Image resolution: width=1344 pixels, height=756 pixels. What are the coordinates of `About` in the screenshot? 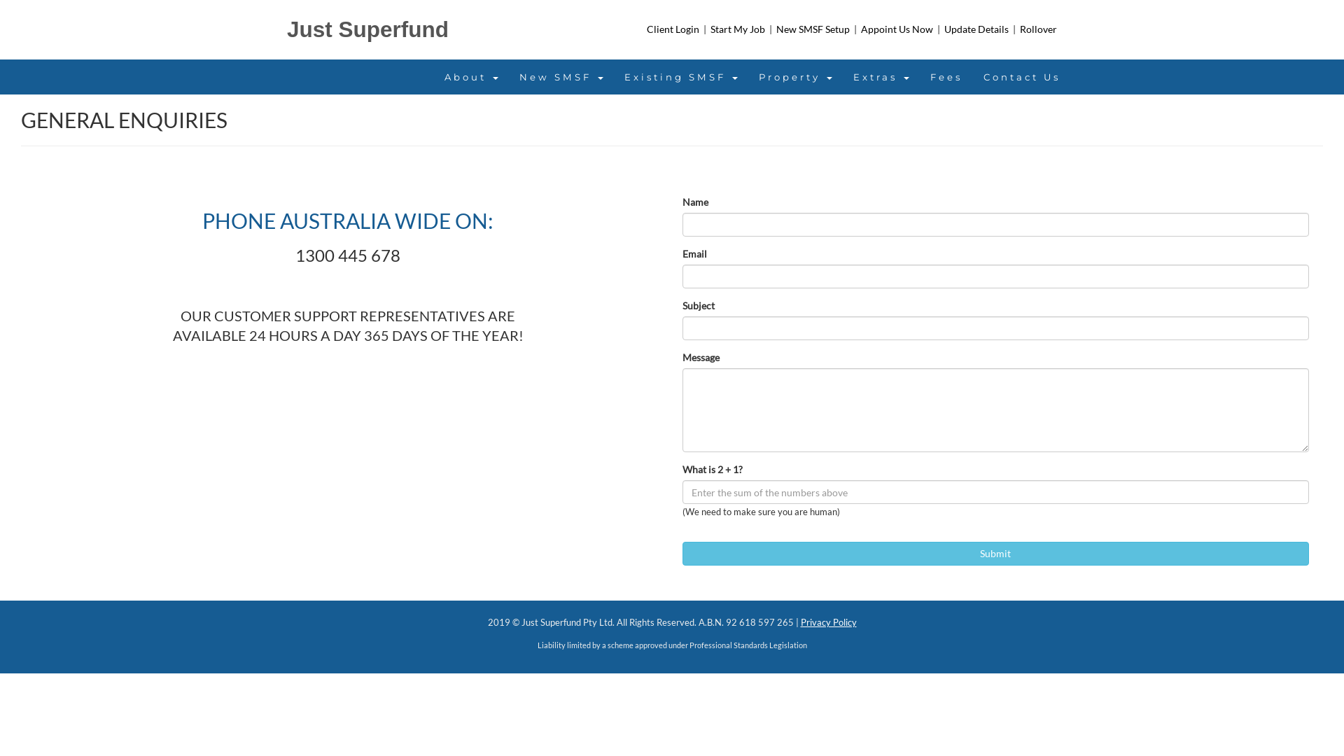 It's located at (472, 77).